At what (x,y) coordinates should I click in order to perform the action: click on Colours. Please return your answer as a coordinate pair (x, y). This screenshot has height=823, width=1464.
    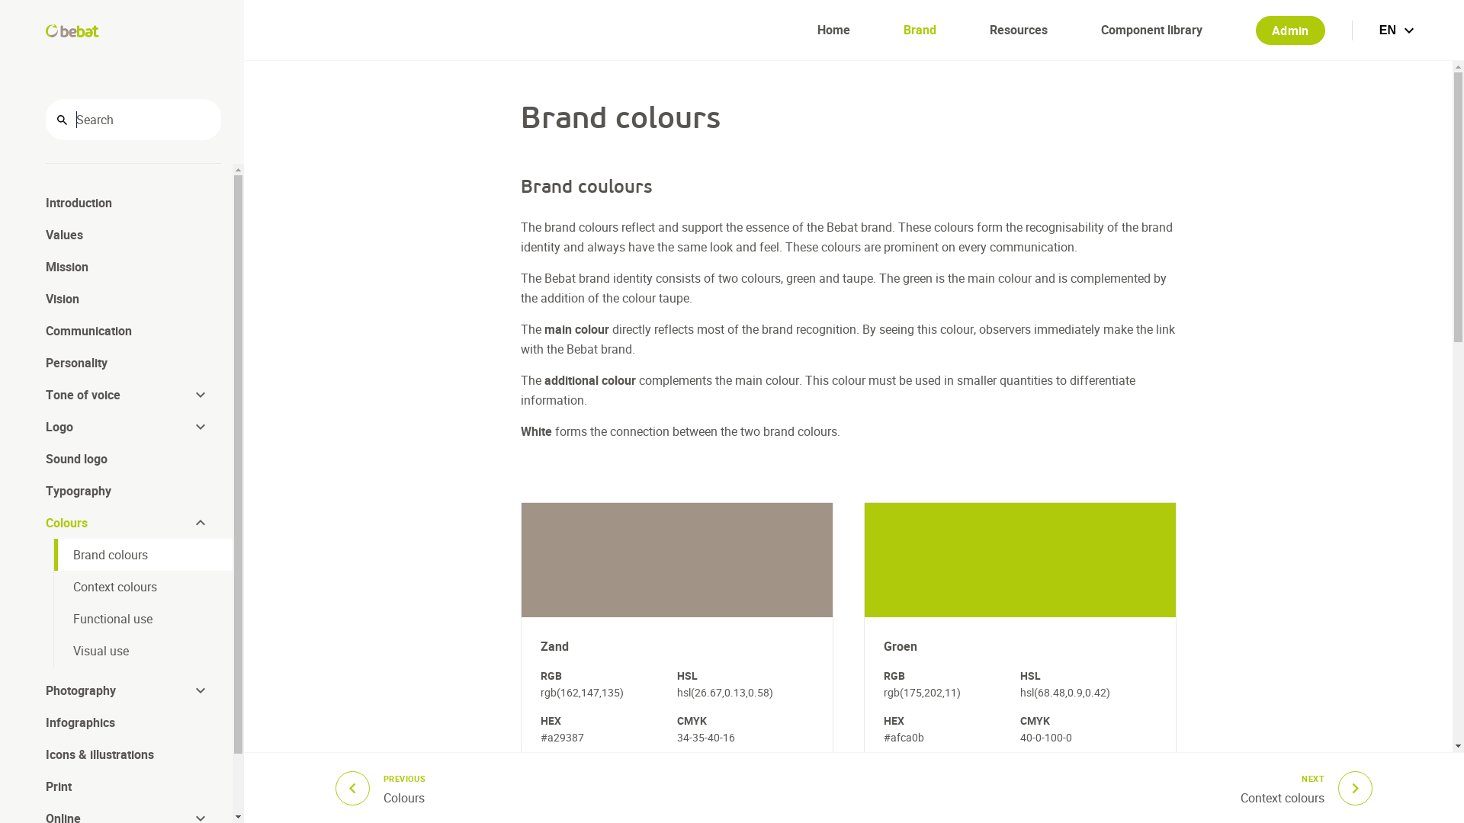
    Looking at the image, I should click on (119, 523).